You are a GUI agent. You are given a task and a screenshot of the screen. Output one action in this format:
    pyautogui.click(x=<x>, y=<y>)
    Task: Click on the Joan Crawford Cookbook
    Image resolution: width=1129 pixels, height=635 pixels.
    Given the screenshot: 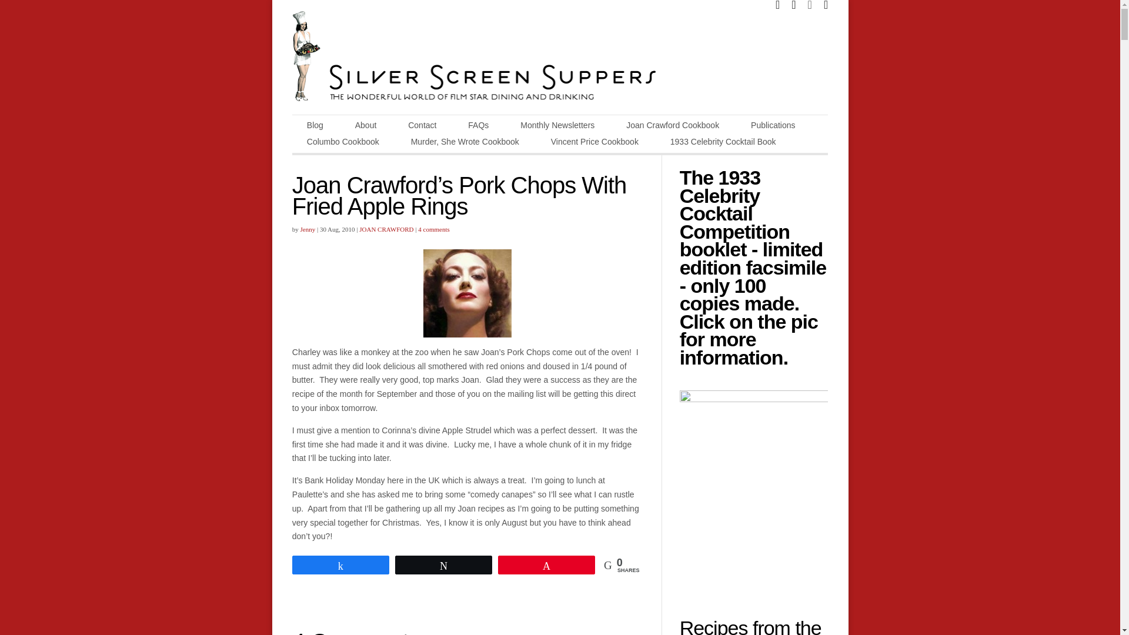 What is the action you would take?
    pyautogui.click(x=673, y=129)
    